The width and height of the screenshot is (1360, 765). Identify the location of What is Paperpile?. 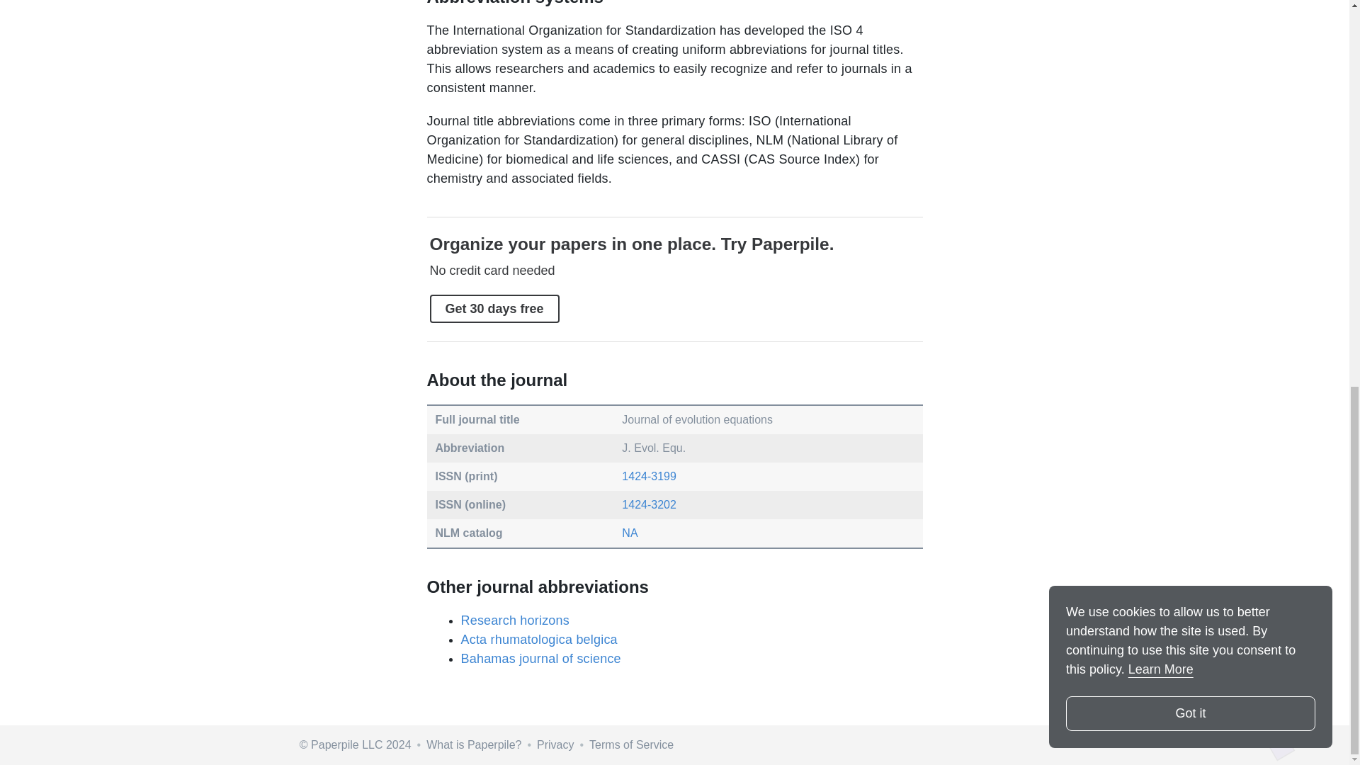
(473, 744).